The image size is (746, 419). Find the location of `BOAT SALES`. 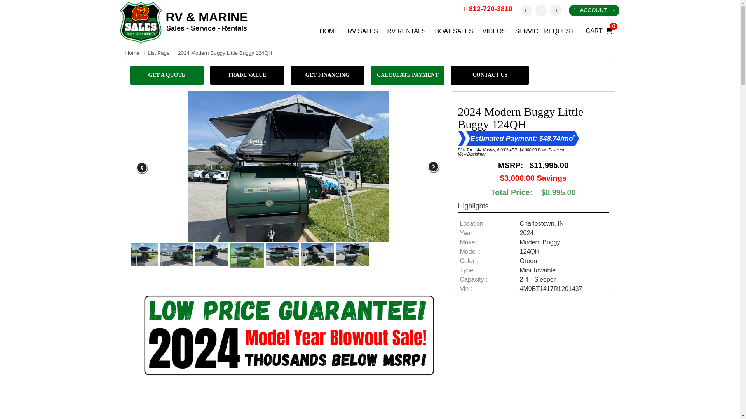

BOAT SALES is located at coordinates (454, 31).